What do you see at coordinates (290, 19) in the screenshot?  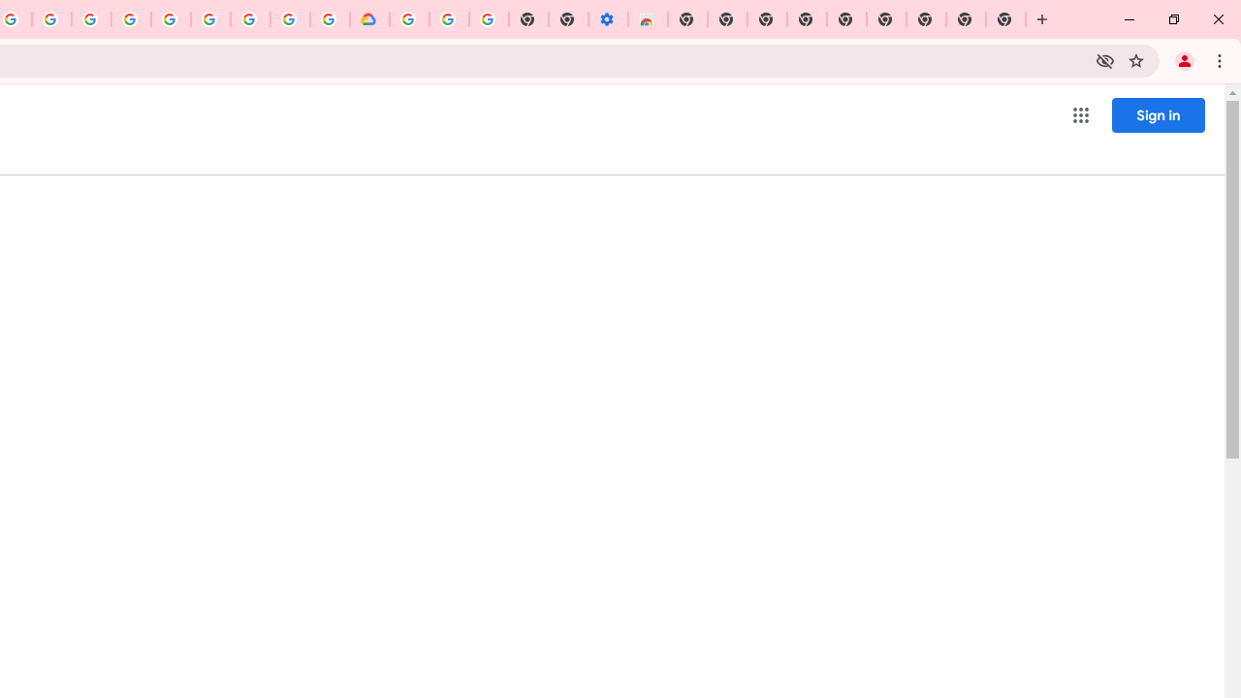 I see `Create your Google Account` at bounding box center [290, 19].